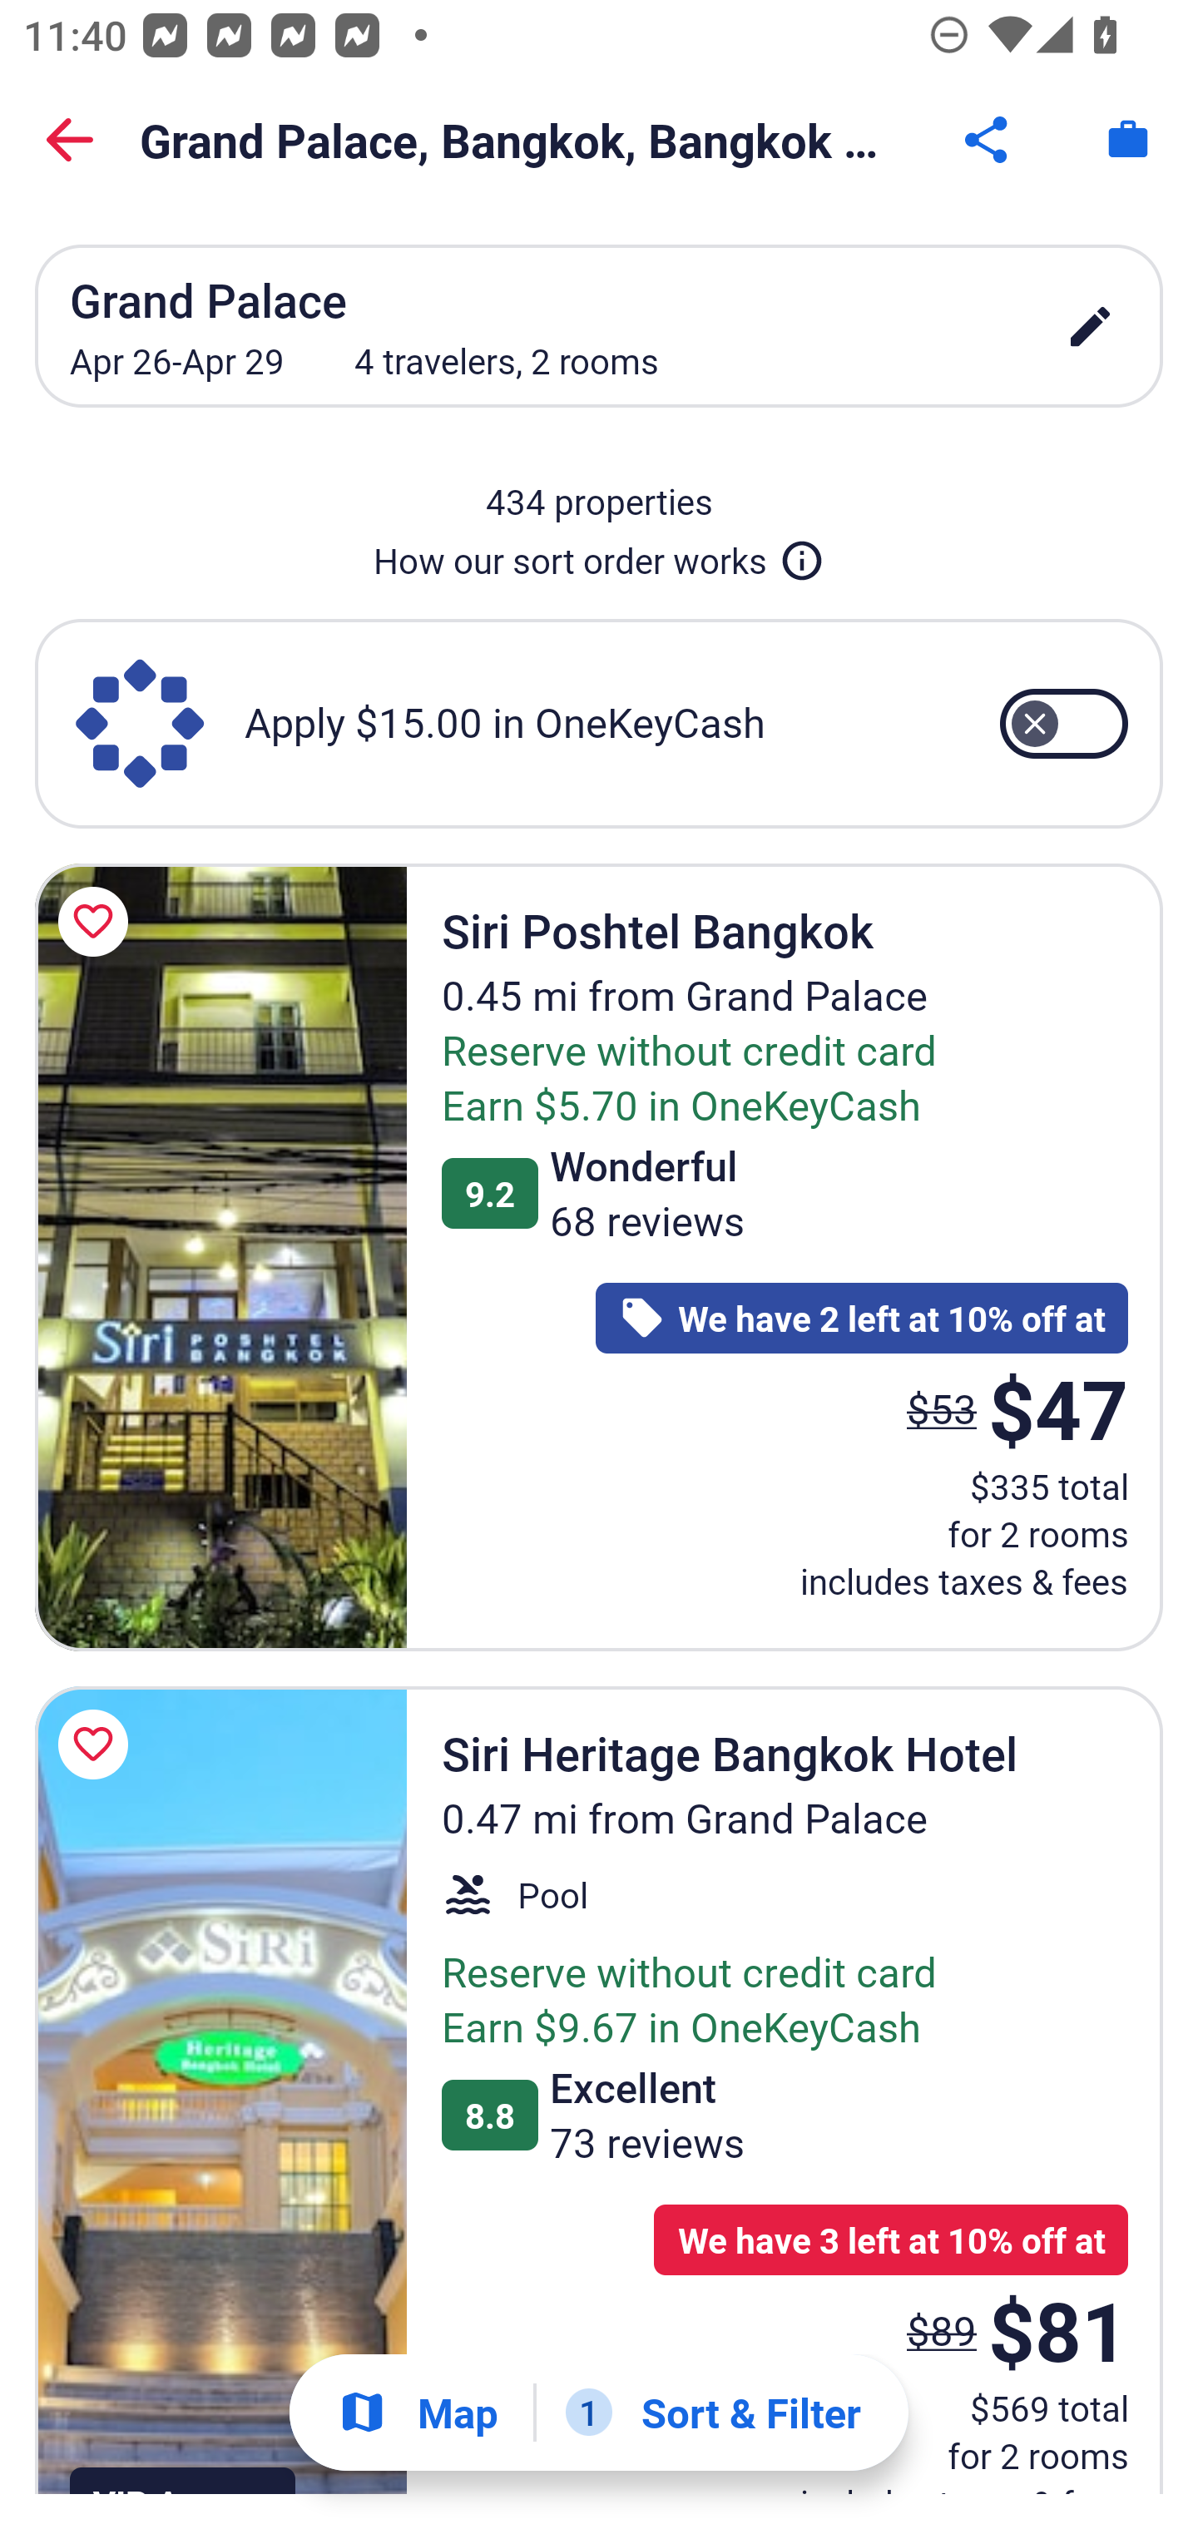  I want to click on Back, so click(70, 140).